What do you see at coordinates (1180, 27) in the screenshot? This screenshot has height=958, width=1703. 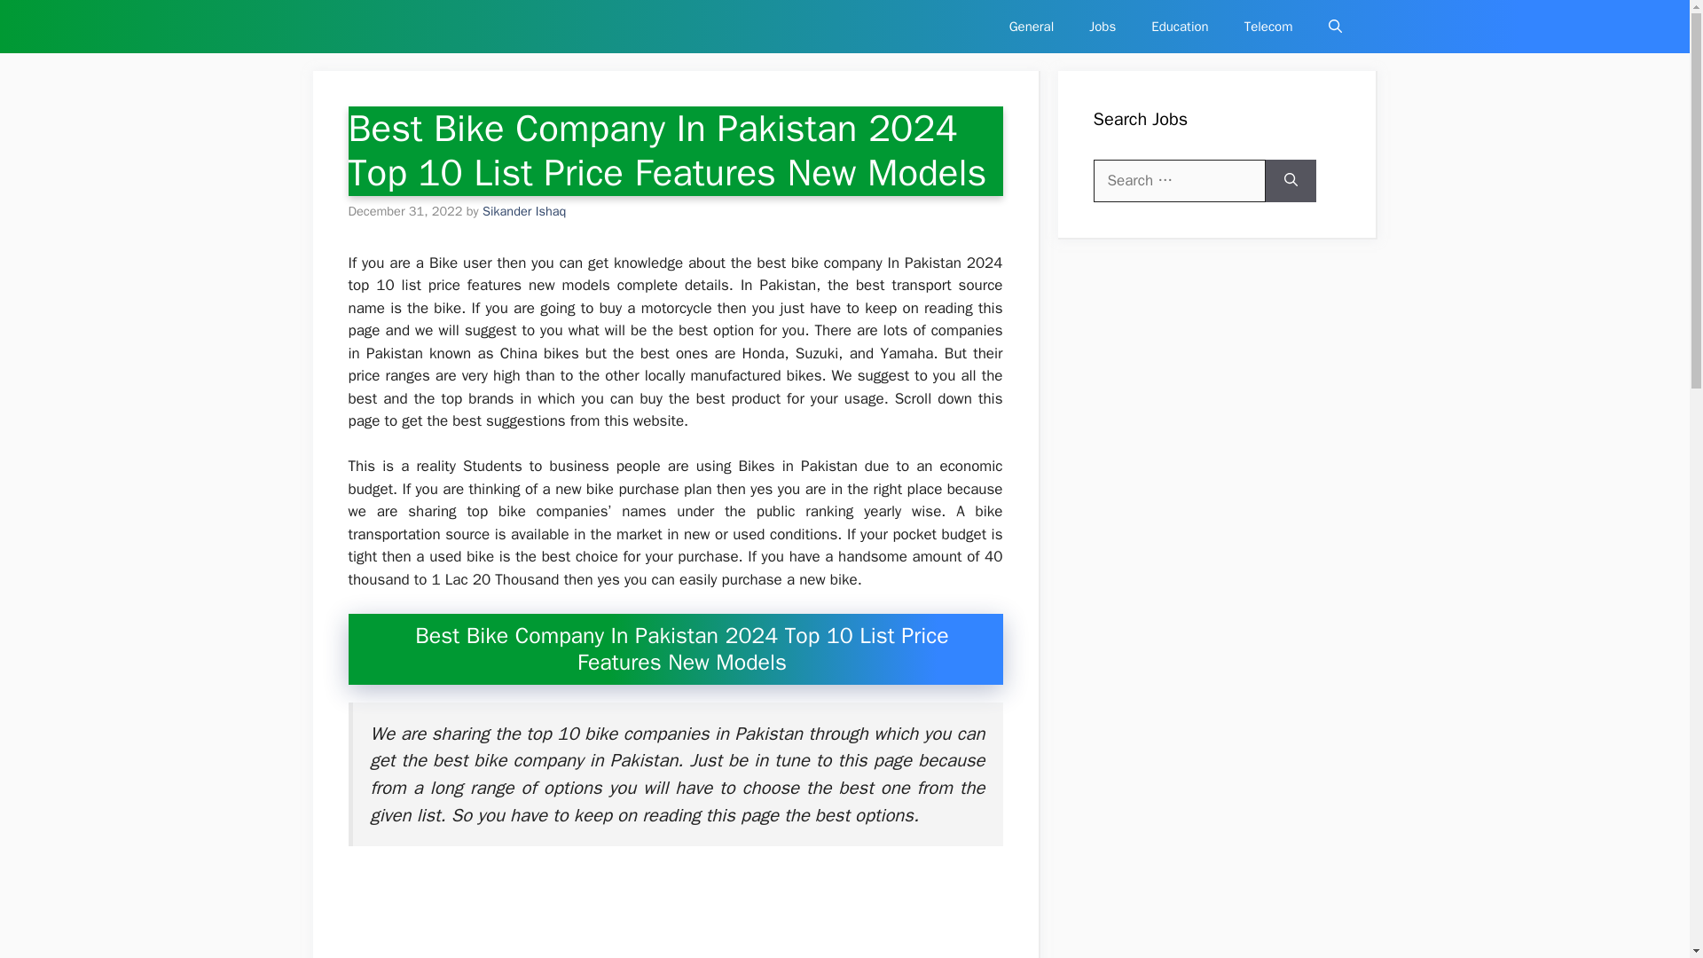 I see `Education` at bounding box center [1180, 27].